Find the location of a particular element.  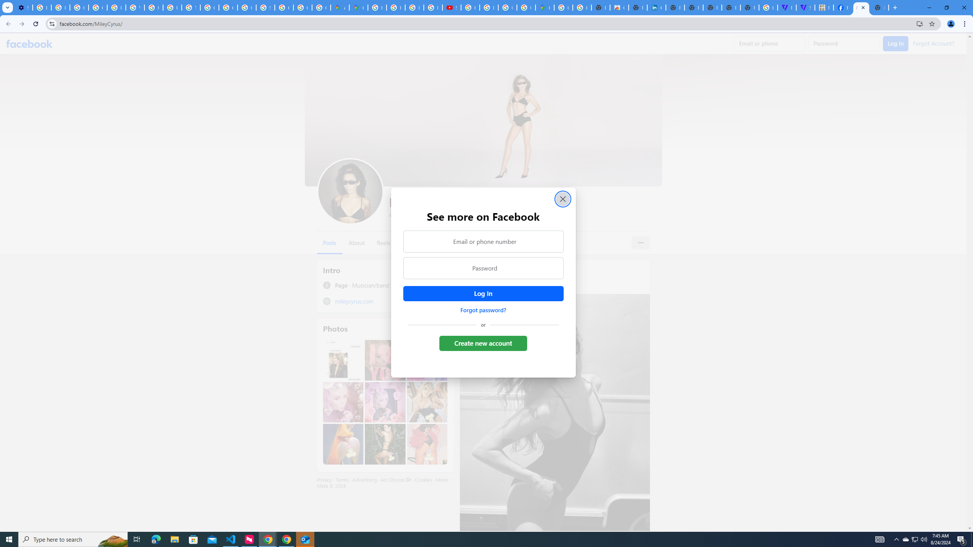

Miley Cyrus | Facebook is located at coordinates (842, 8).